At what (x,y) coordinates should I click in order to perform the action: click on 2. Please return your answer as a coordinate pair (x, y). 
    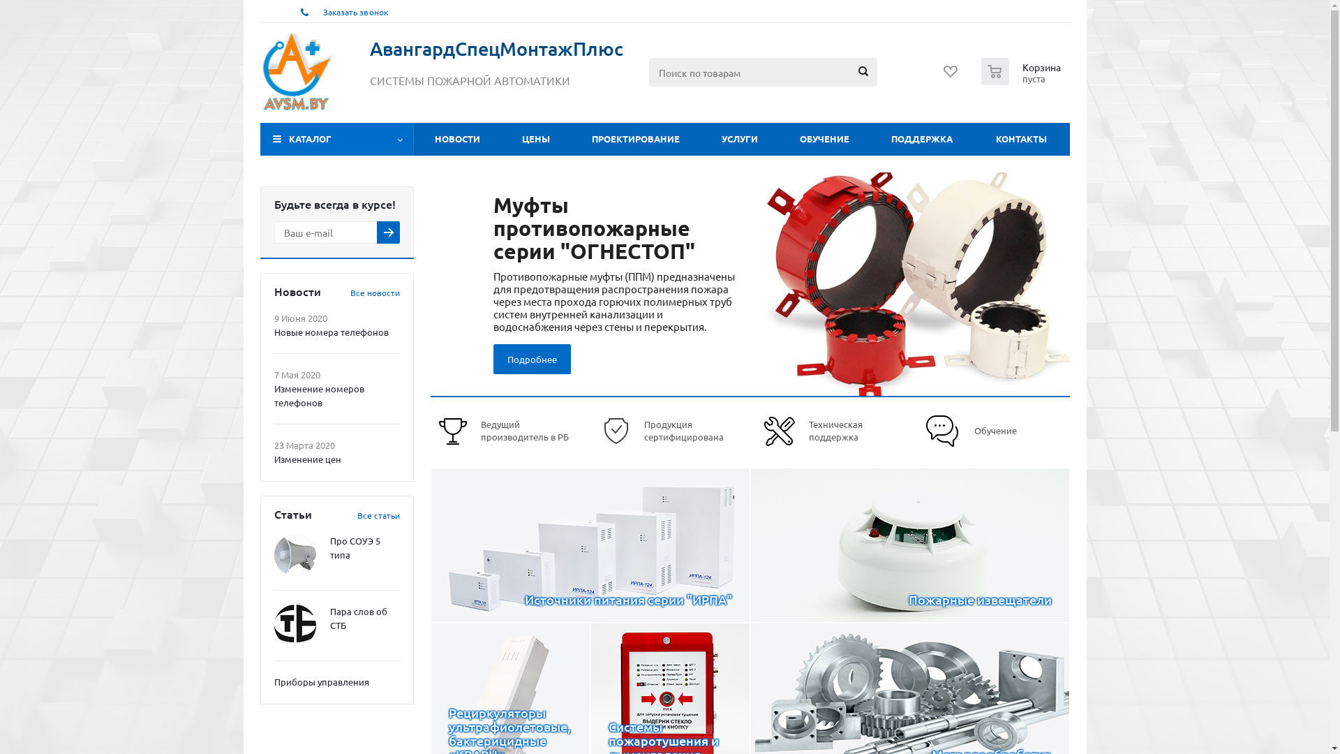
    Looking at the image, I should click on (745, 380).